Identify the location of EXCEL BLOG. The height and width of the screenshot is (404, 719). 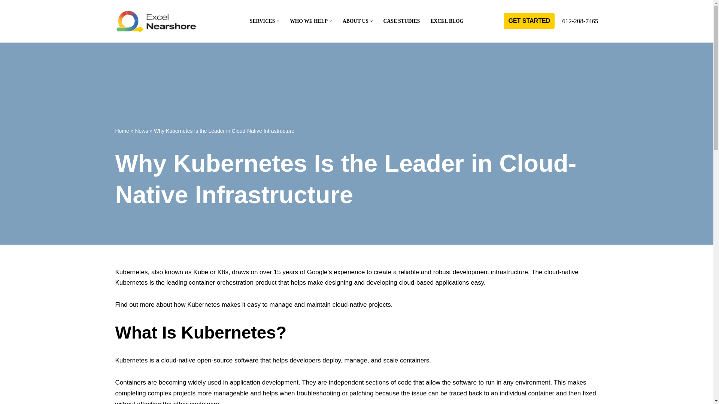
(447, 21).